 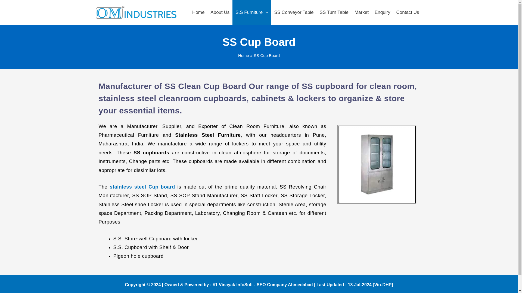 I want to click on About Us, so click(x=220, y=12).